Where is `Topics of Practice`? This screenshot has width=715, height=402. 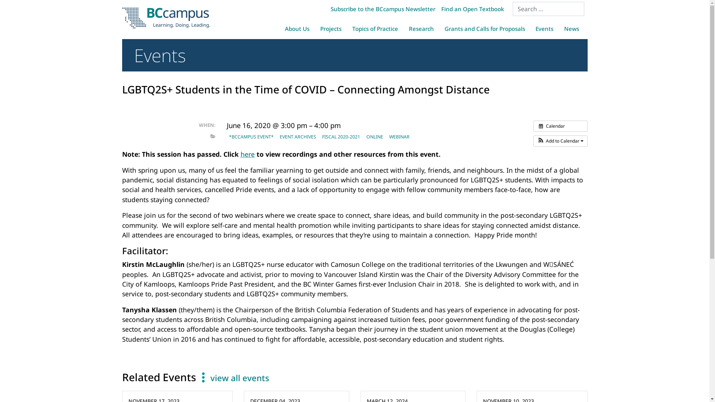 Topics of Practice is located at coordinates (375, 29).